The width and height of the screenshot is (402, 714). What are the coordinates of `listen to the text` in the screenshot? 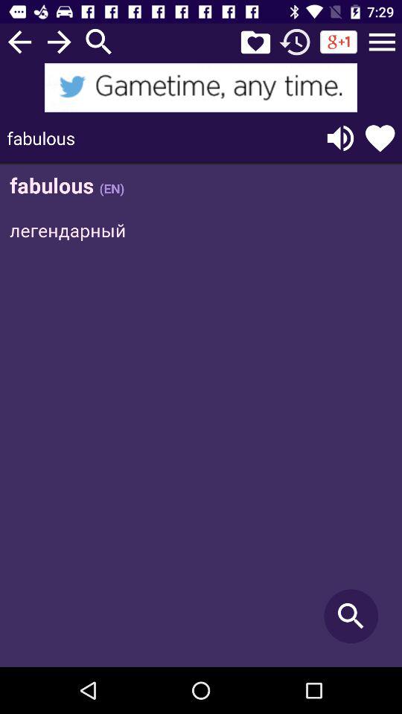 It's located at (340, 138).